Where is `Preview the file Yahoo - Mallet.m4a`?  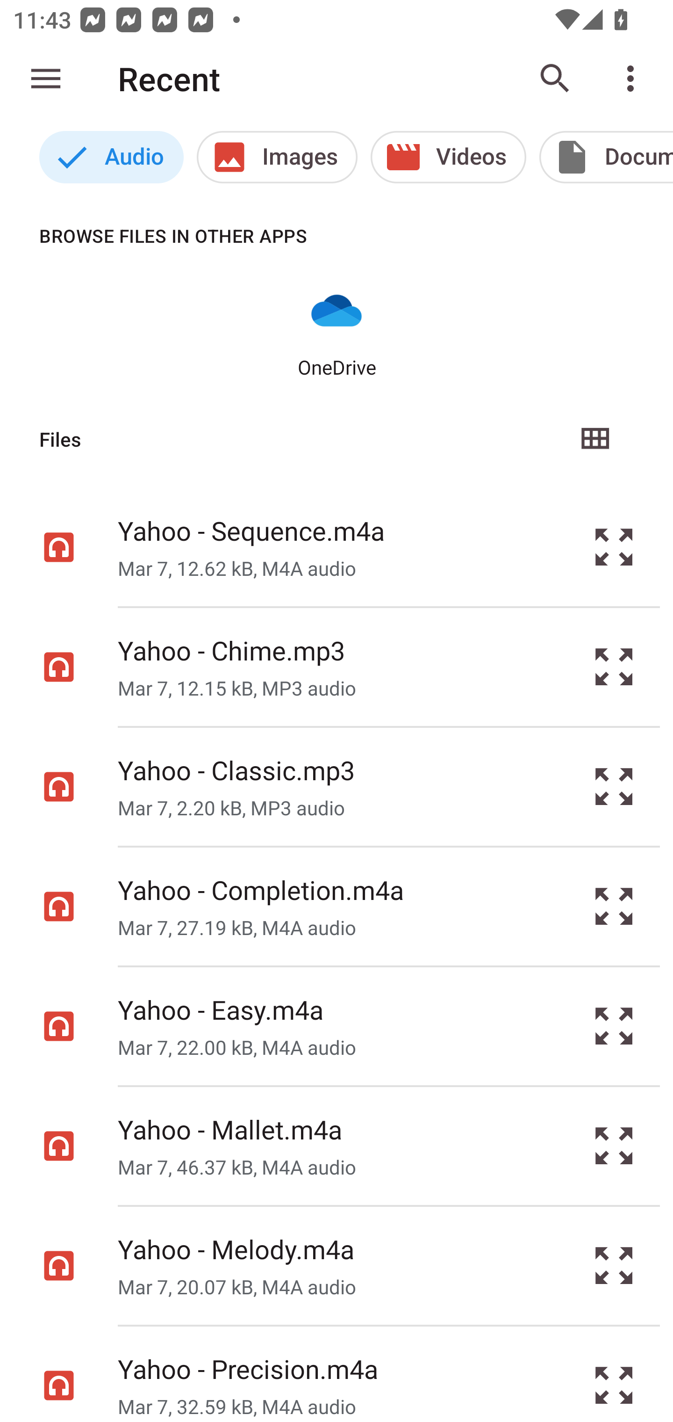
Preview the file Yahoo - Mallet.m4a is located at coordinates (614, 1145).